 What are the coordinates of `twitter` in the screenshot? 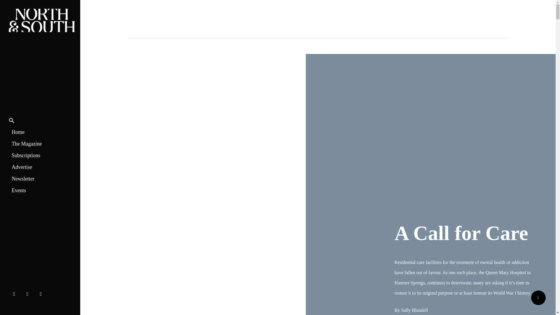 It's located at (15, 293).